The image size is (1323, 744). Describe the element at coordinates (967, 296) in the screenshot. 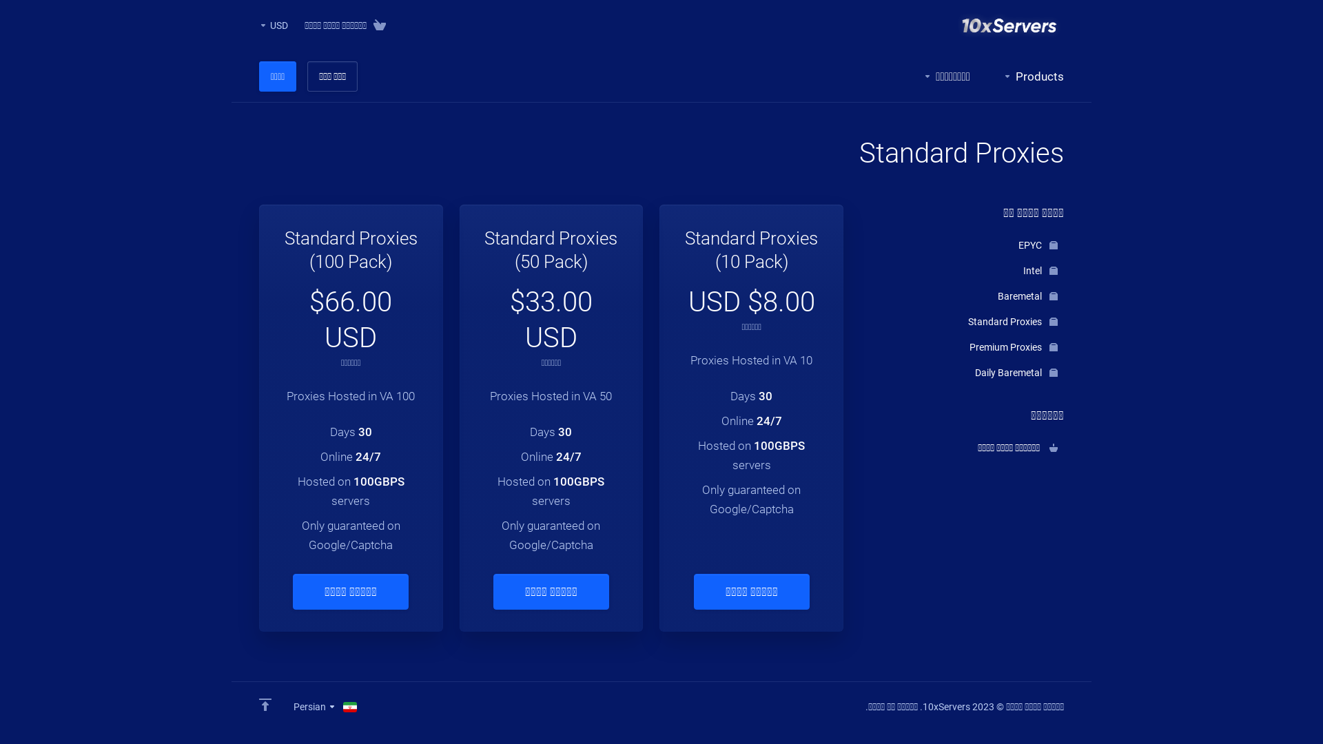

I see `Baremetal` at that location.